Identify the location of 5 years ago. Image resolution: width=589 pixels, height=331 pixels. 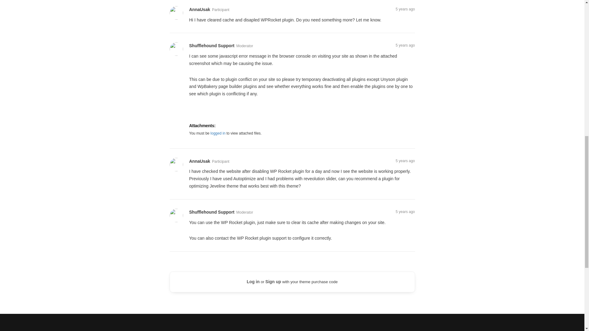
(406, 161).